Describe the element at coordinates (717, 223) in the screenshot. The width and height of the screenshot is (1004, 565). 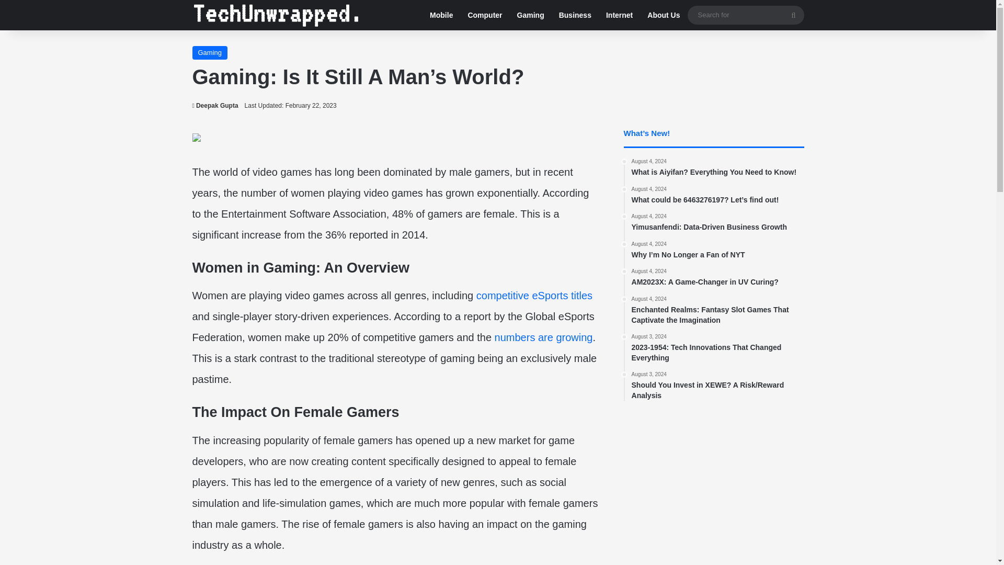
I see `Gaming` at that location.